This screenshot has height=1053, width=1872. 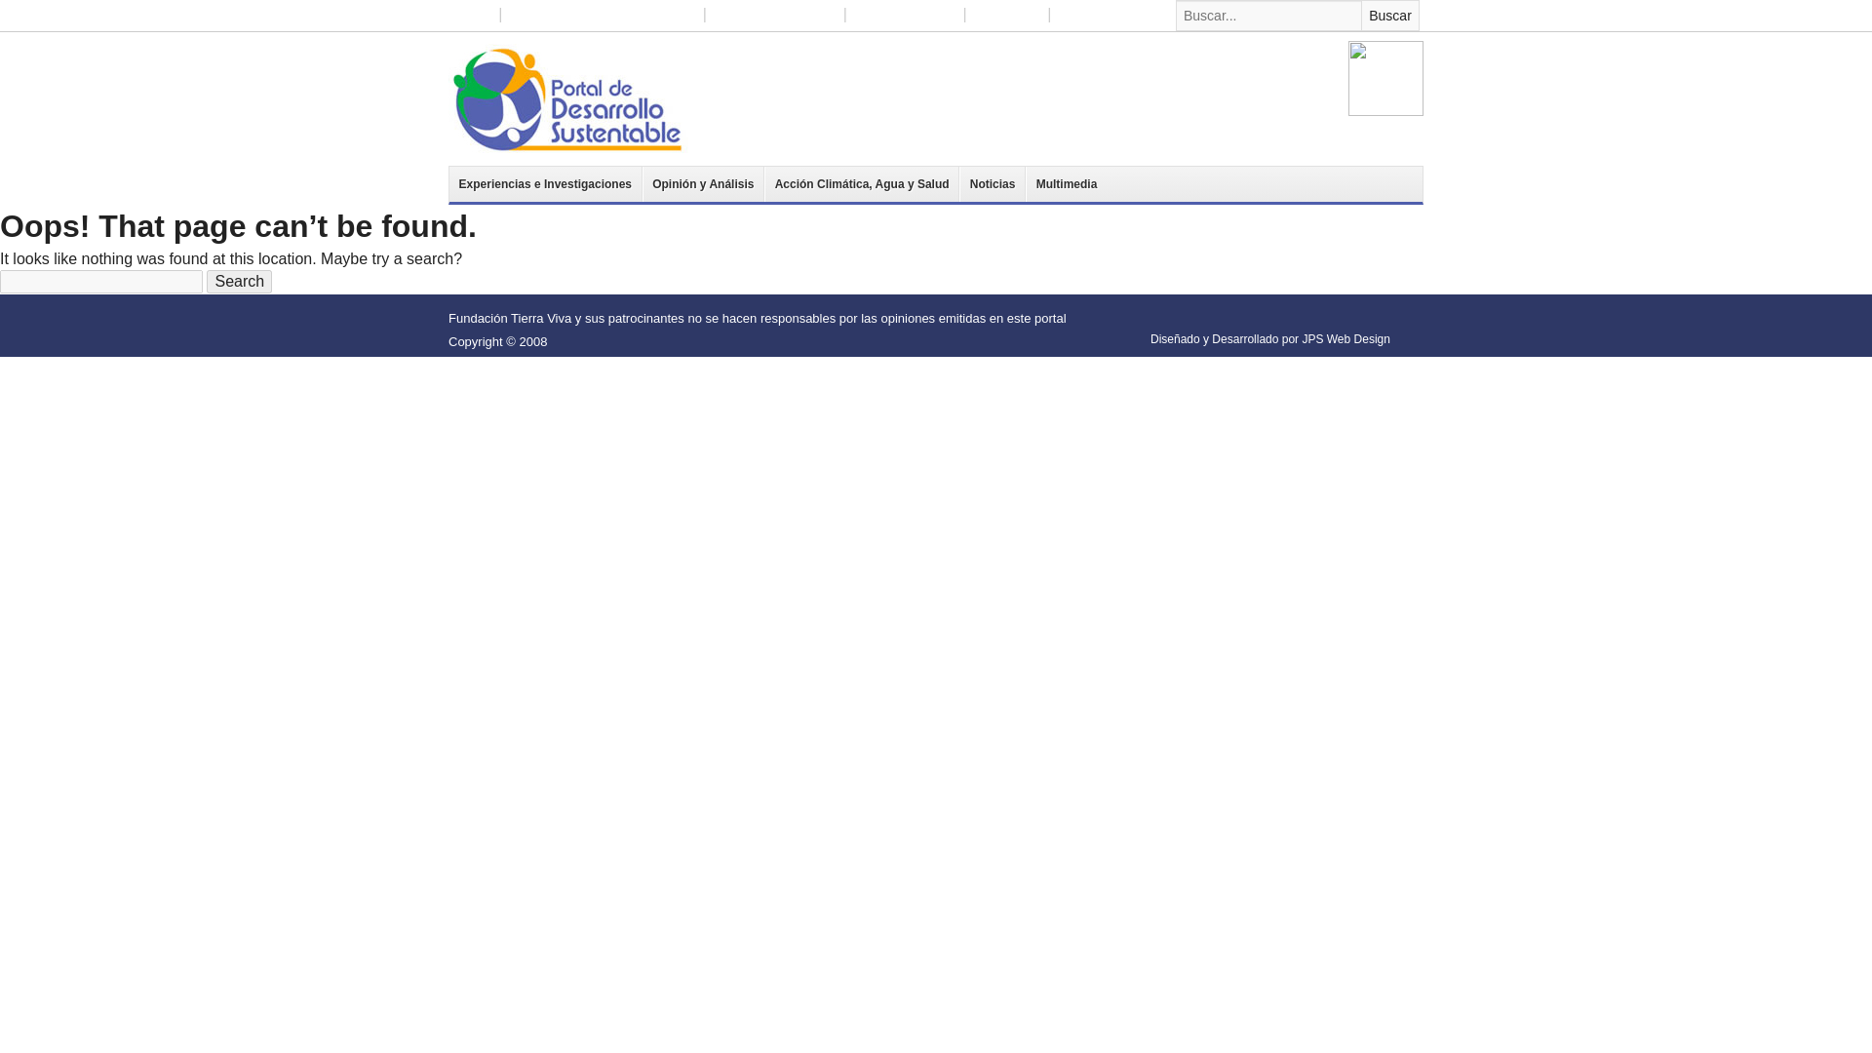 I want to click on Desarrollo Sustentable, so click(x=568, y=97).